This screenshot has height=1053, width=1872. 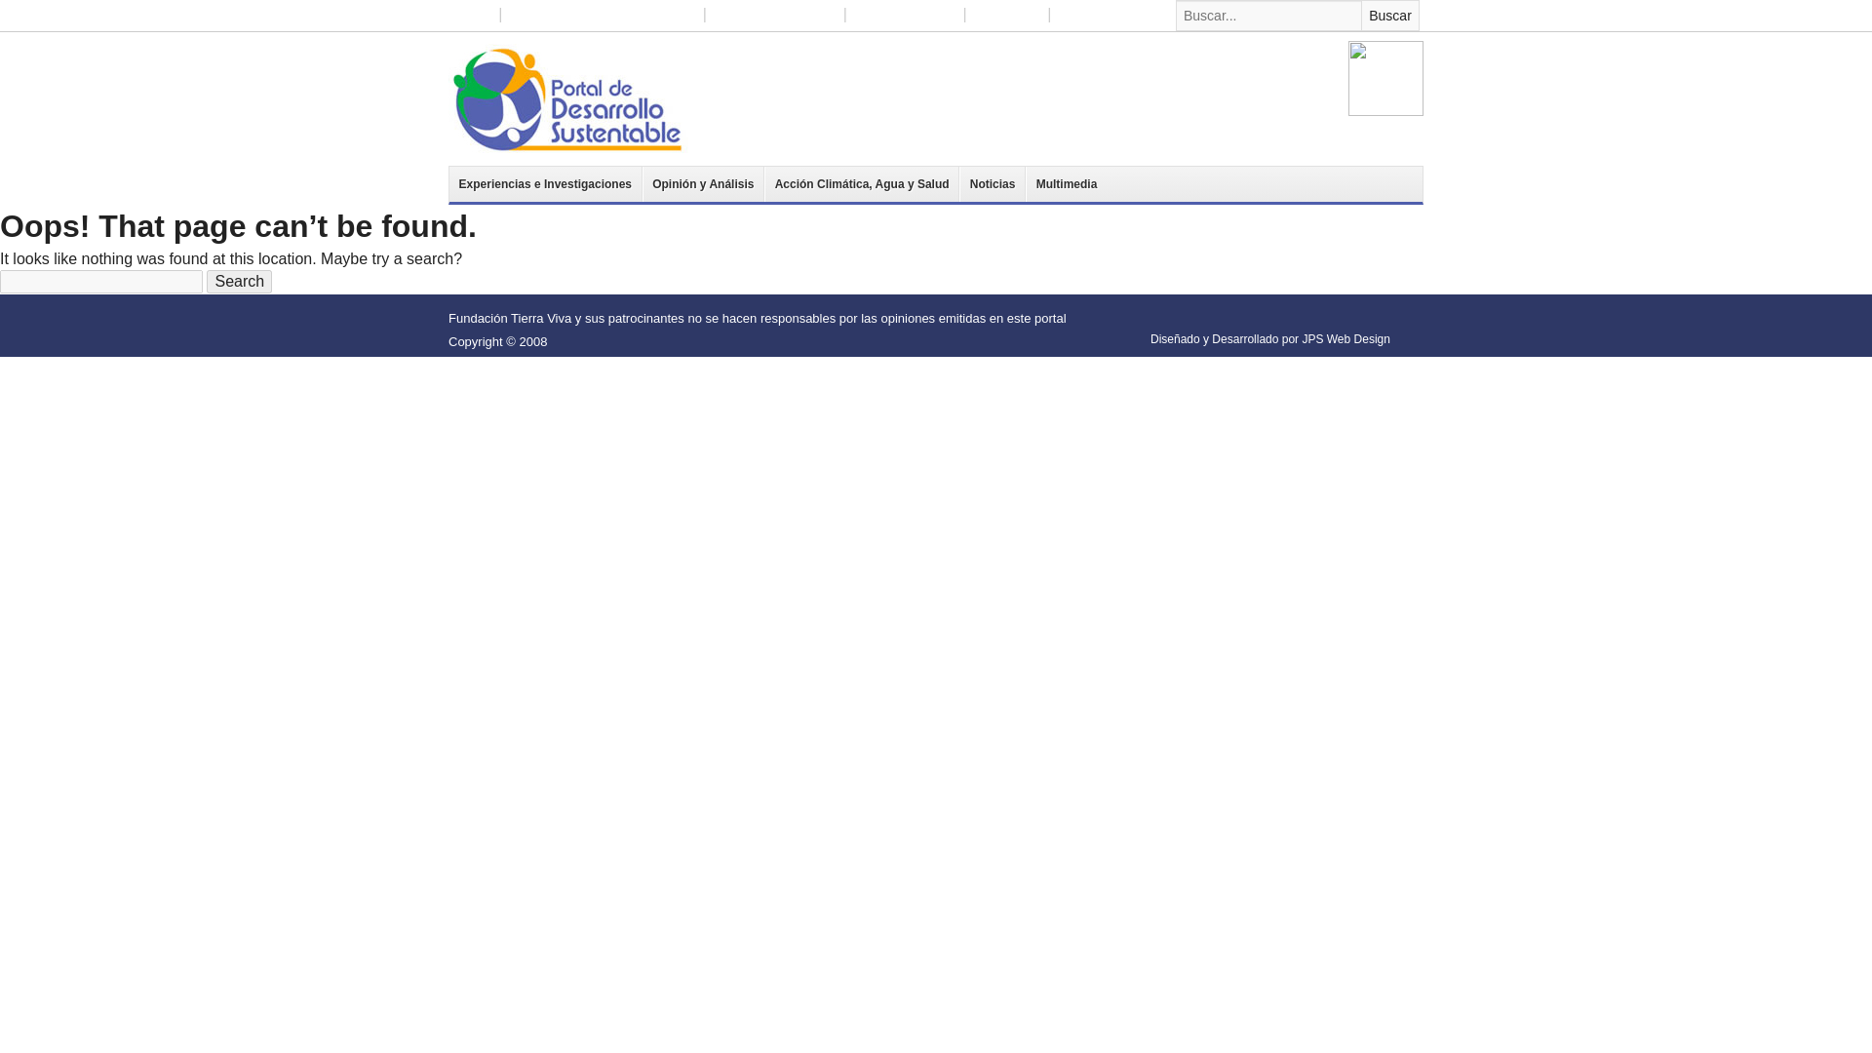 I want to click on Desarrollo Sustentable, so click(x=568, y=97).